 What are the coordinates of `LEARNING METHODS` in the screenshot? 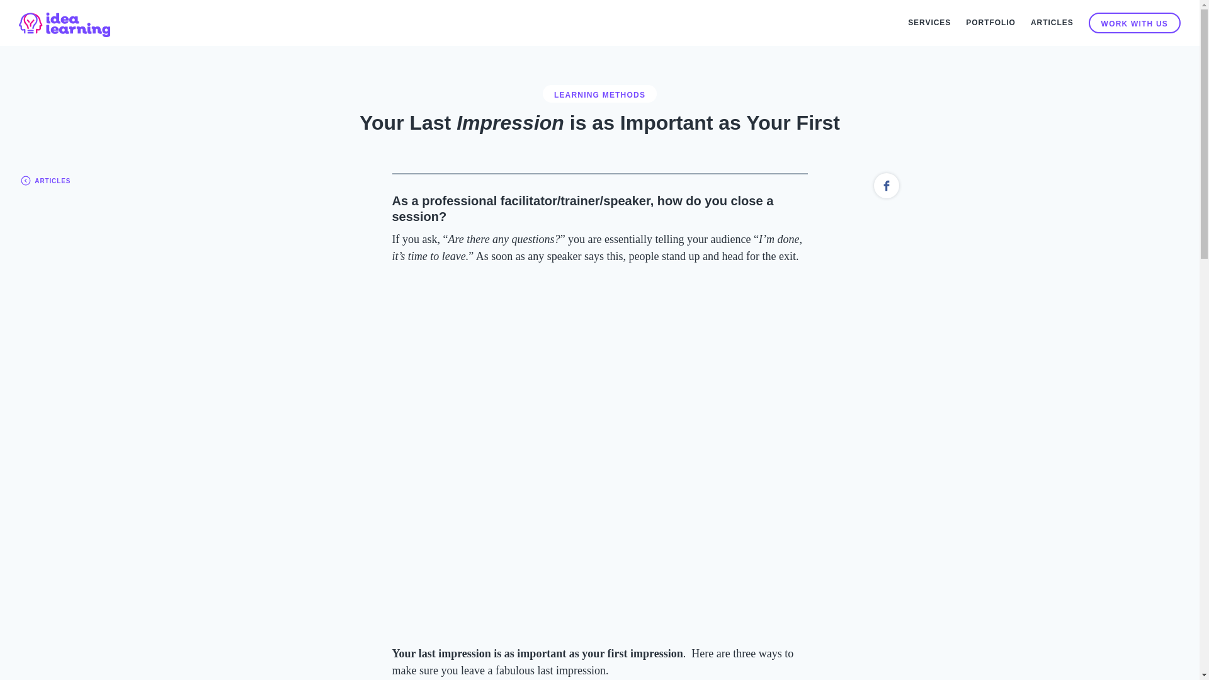 It's located at (599, 94).